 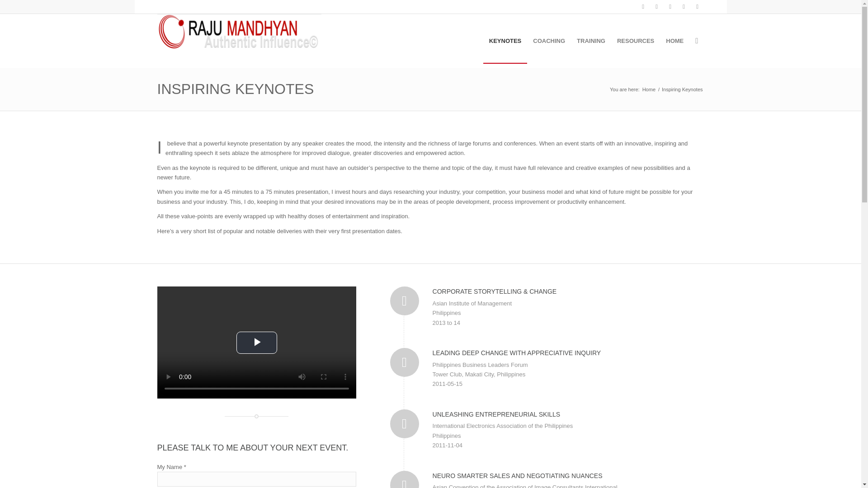 What do you see at coordinates (649, 89) in the screenshot?
I see `Home` at bounding box center [649, 89].